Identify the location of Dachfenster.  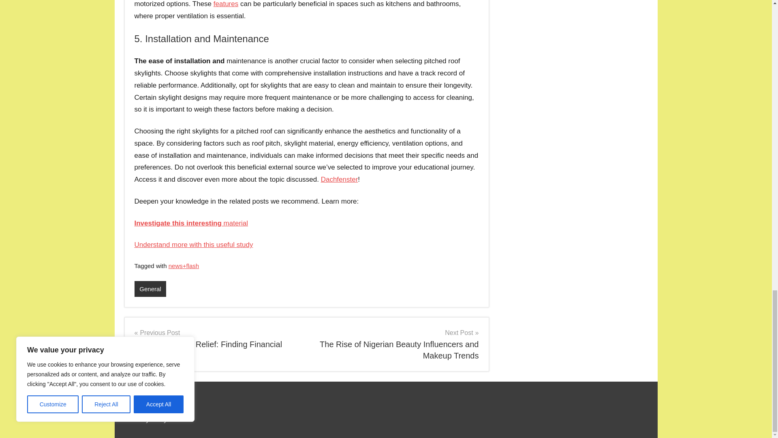
(339, 179).